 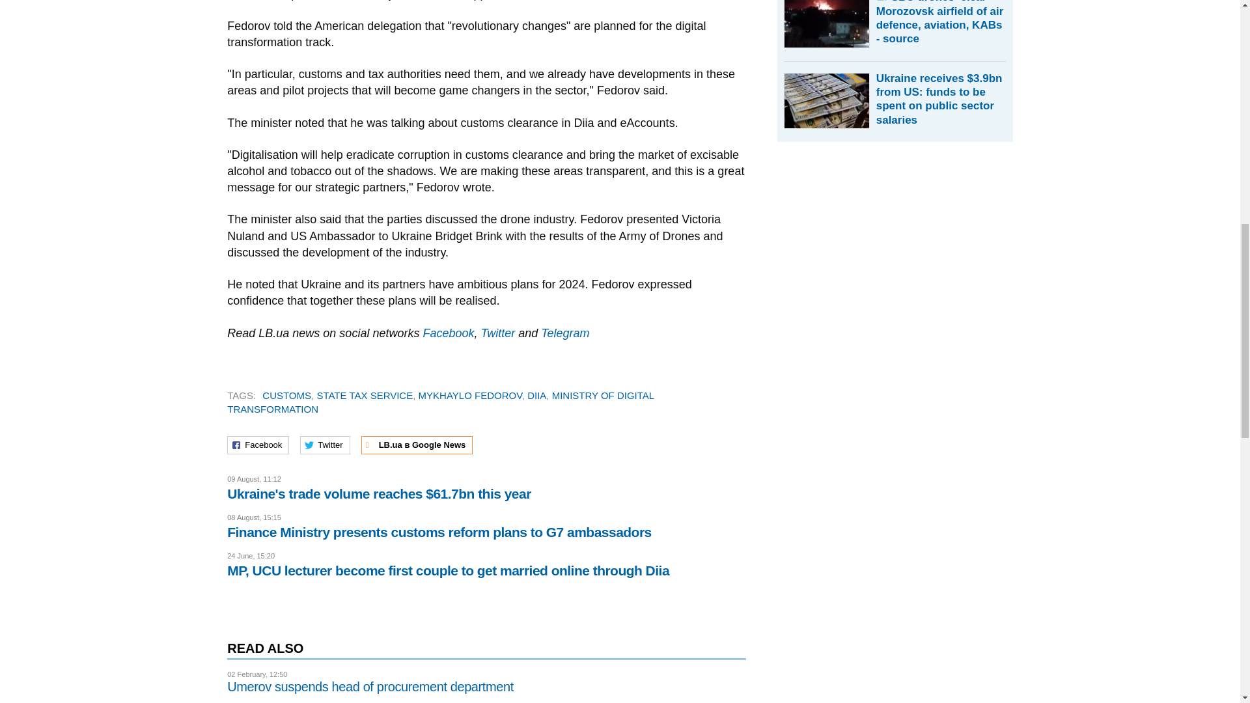 I want to click on DIIA, so click(x=536, y=395).